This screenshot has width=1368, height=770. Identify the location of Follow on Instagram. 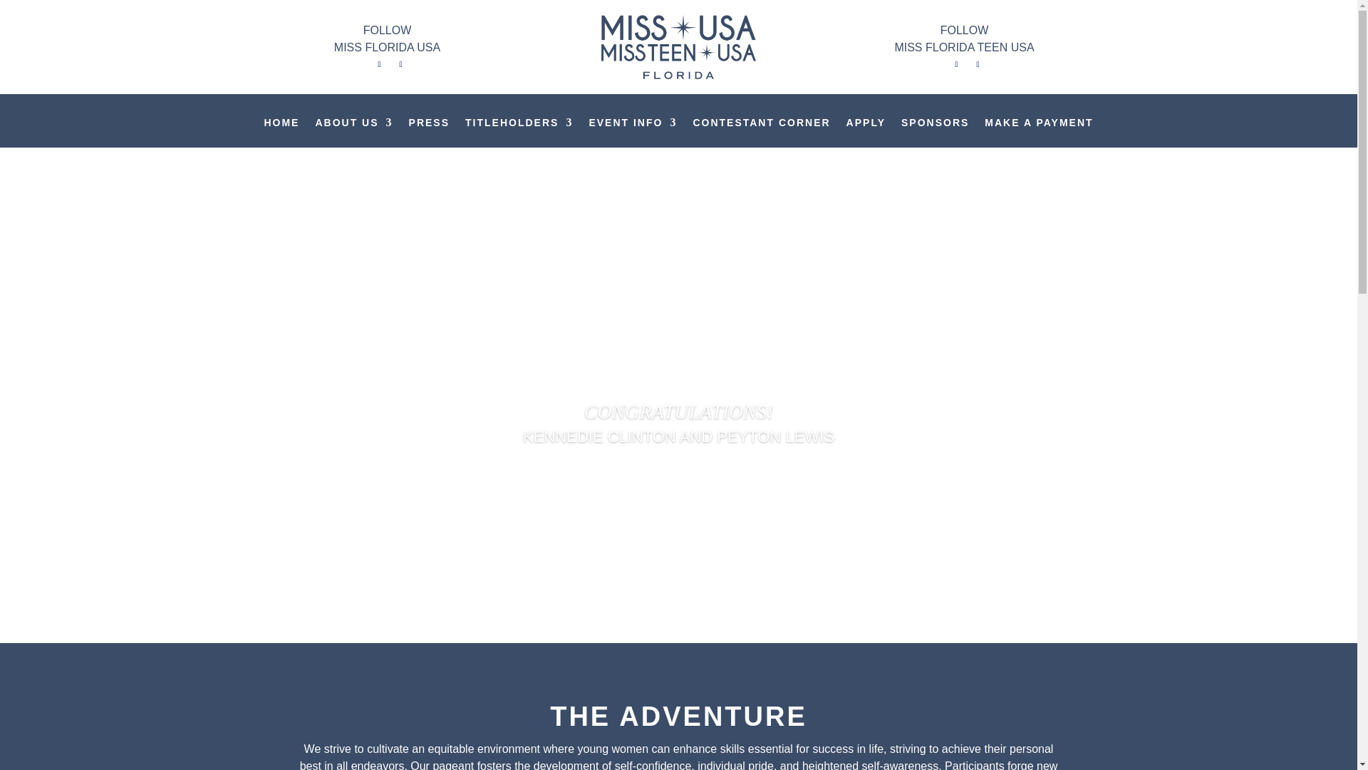
(956, 64).